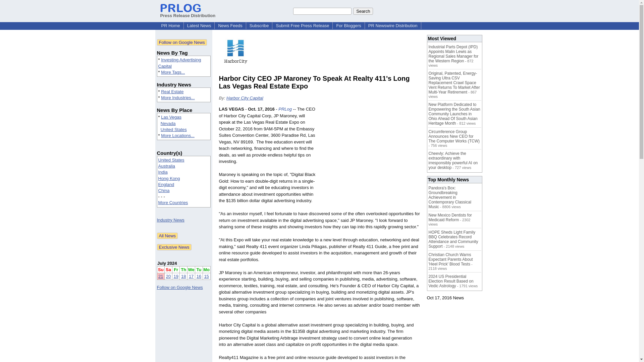 The height and width of the screenshot is (362, 644). Describe the element at coordinates (167, 166) in the screenshot. I see `Australia` at that location.